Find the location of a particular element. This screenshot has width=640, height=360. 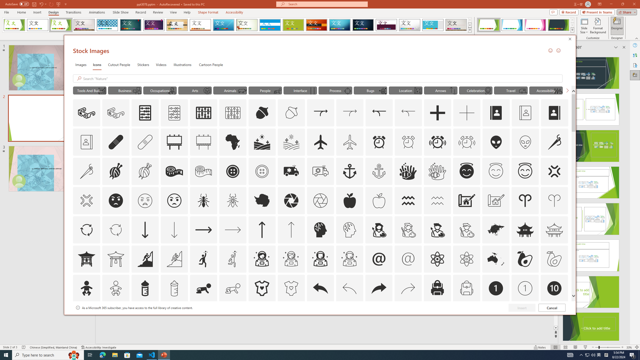

AutomationID: Icons_AngryFace is located at coordinates (116, 200).